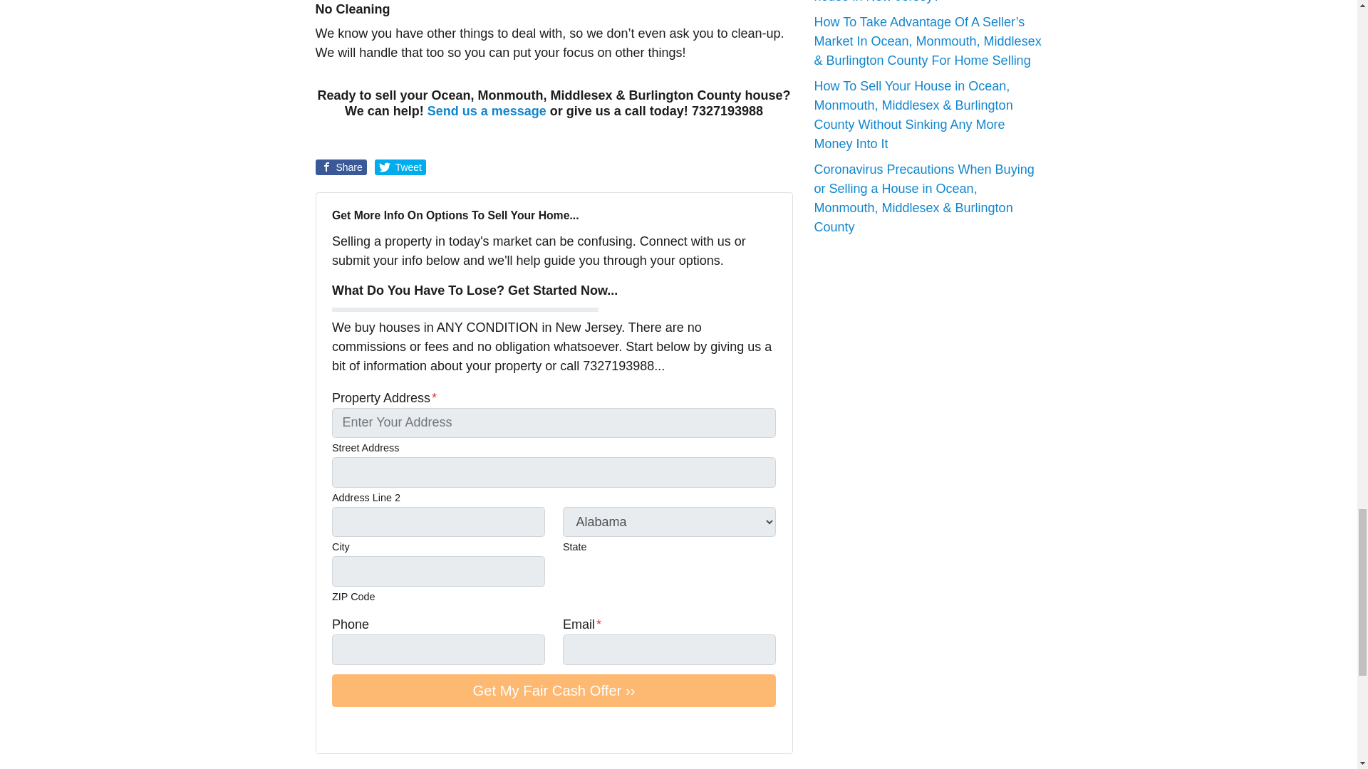 This screenshot has height=769, width=1368. I want to click on Share on Facebook, so click(341, 167).